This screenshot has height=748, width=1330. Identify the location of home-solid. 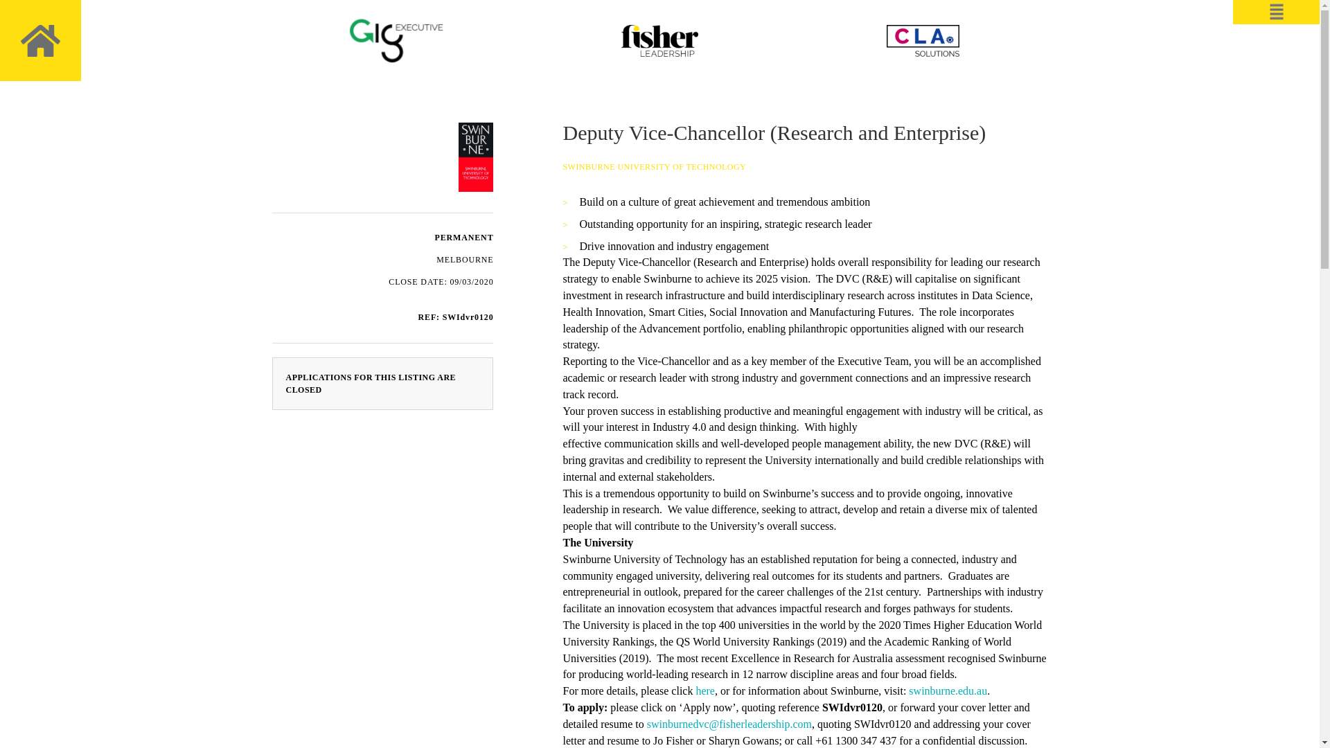
(40, 40).